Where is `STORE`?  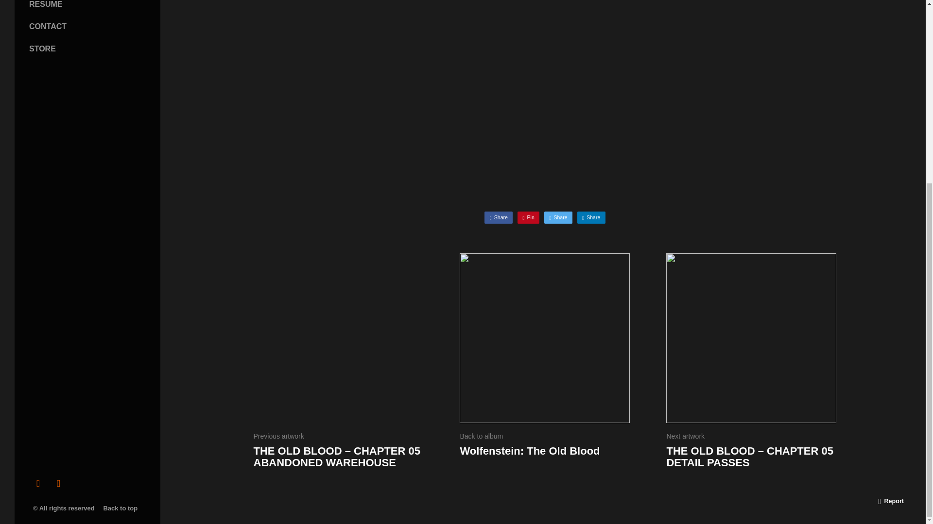 STORE is located at coordinates (42, 49).